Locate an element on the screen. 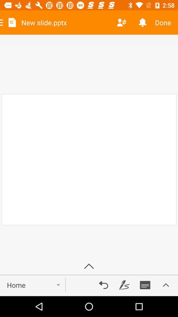 The width and height of the screenshot is (178, 317). pencil tool is located at coordinates (124, 285).